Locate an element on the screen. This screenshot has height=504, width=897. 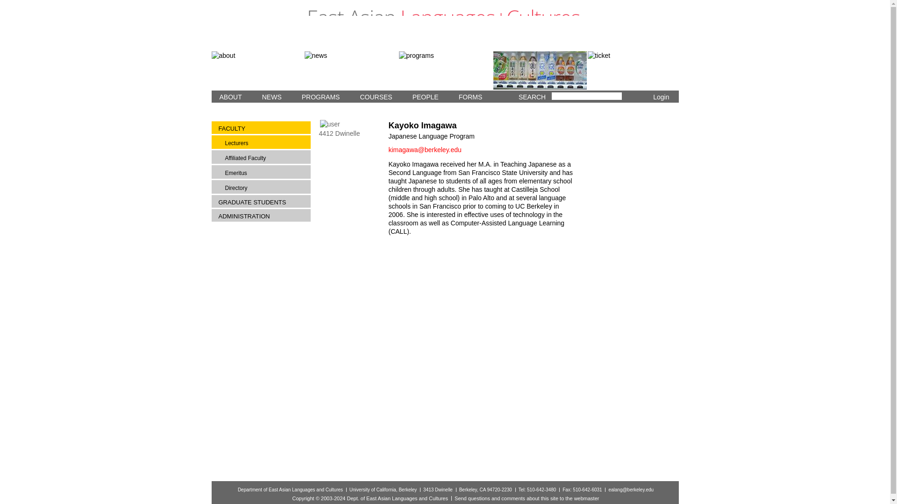
Search is located at coordinates (628, 97).